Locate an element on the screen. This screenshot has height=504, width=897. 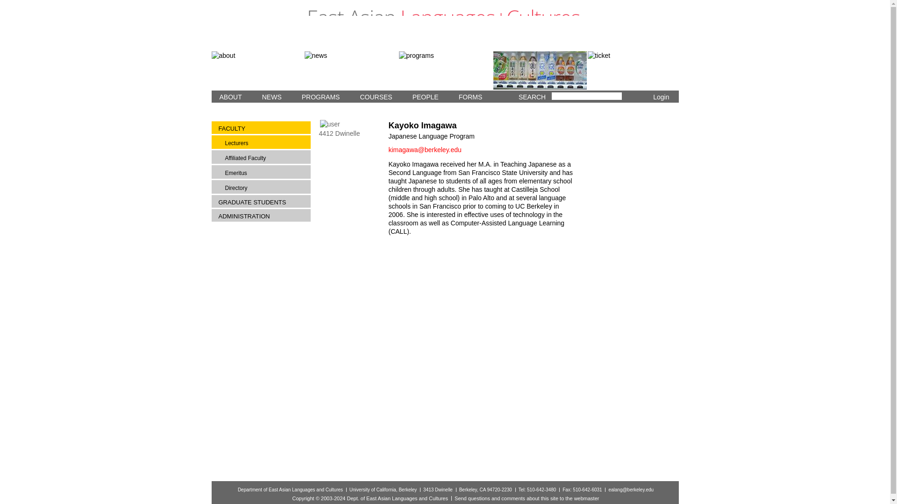
Search is located at coordinates (628, 97).